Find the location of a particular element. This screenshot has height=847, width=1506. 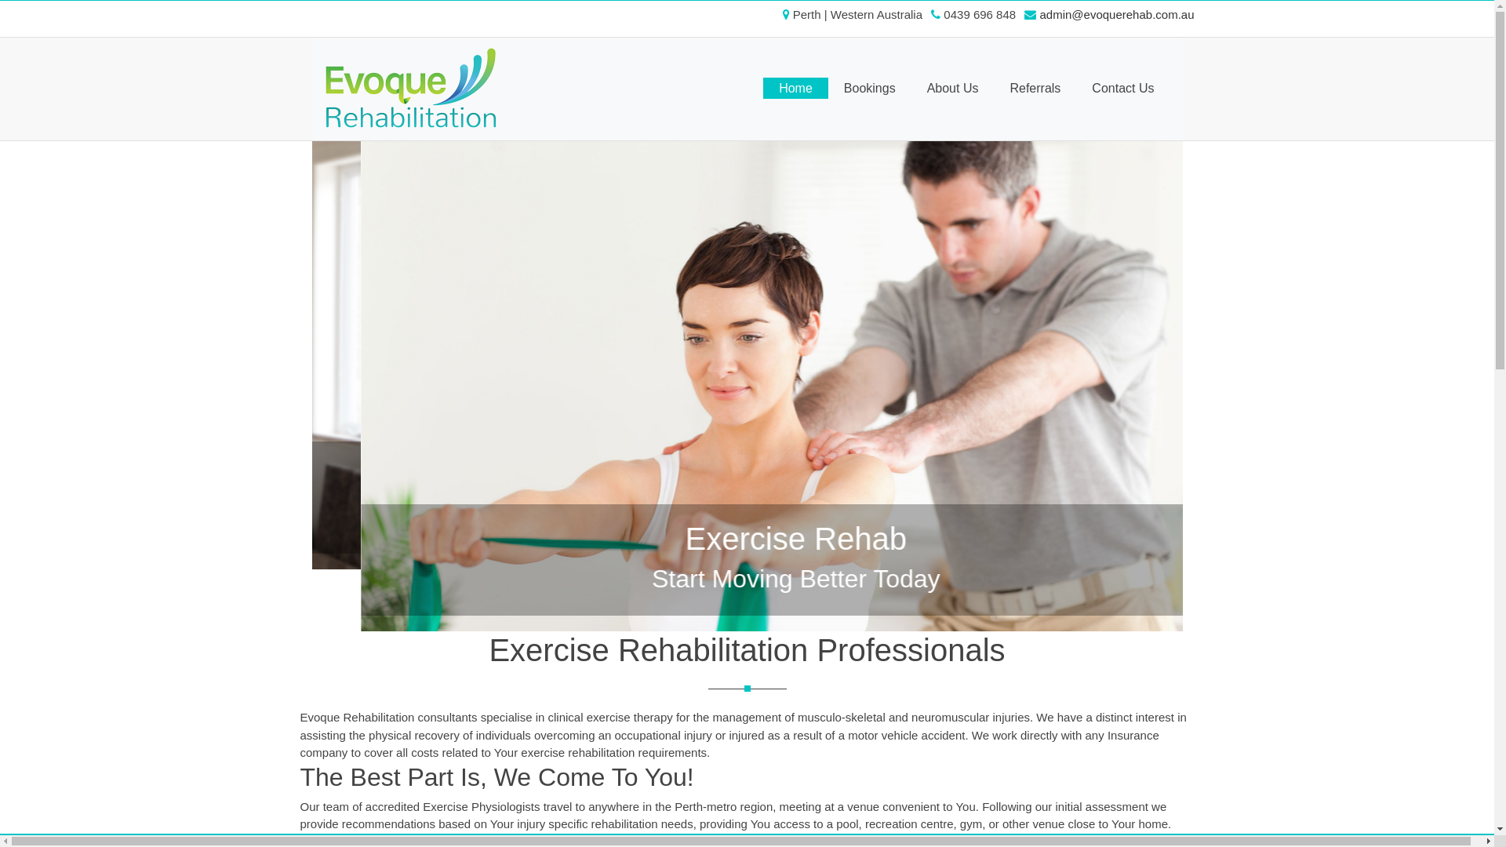

Home is located at coordinates (795, 88).